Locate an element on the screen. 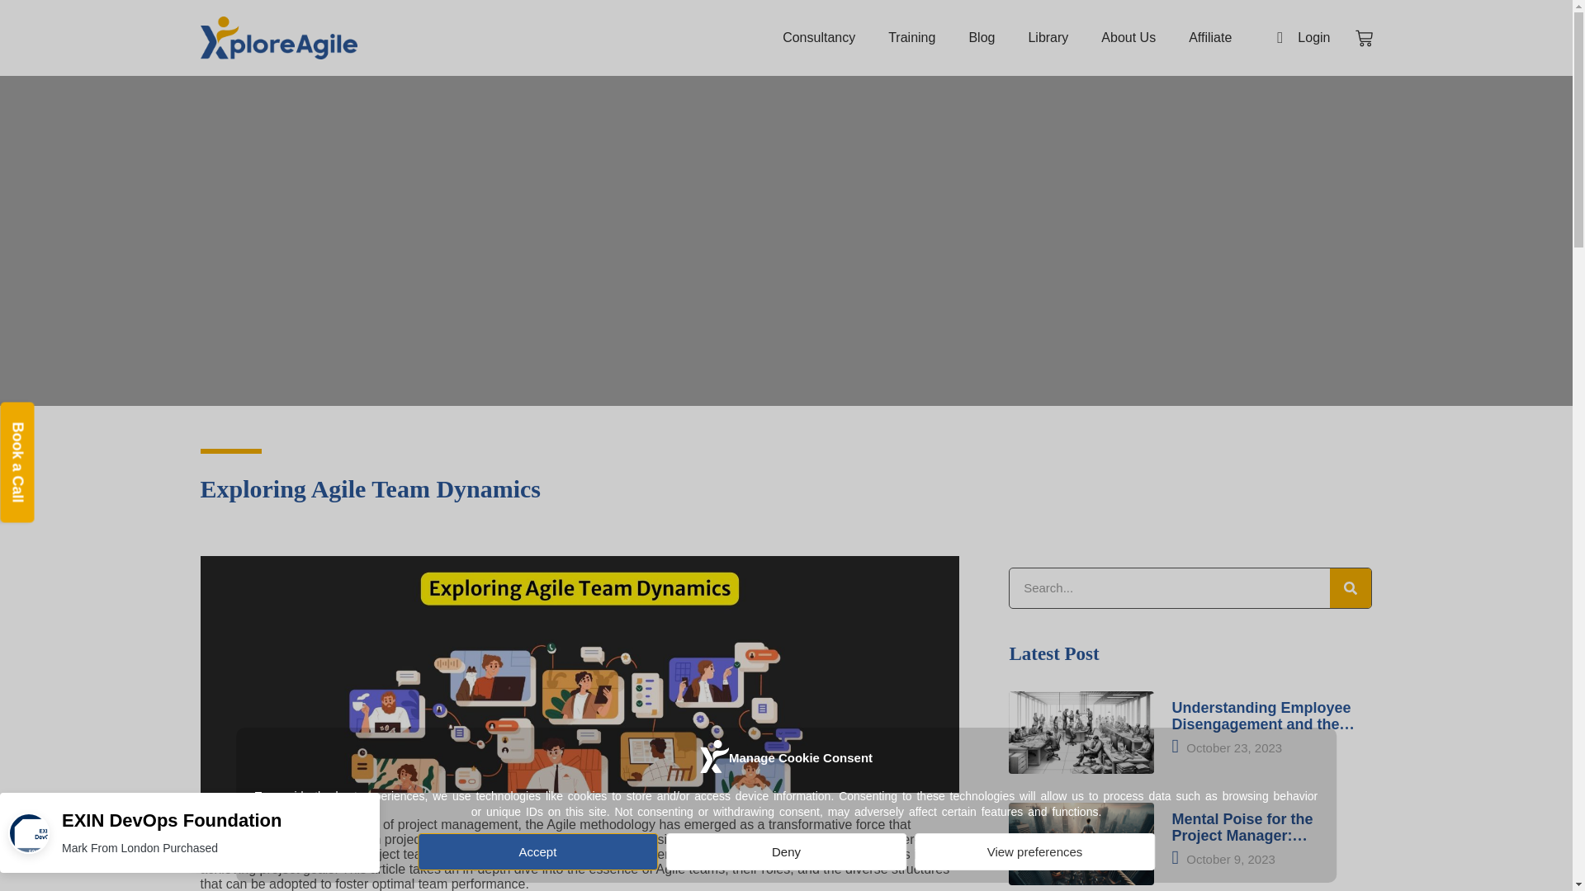  Deny is located at coordinates (777, 851).